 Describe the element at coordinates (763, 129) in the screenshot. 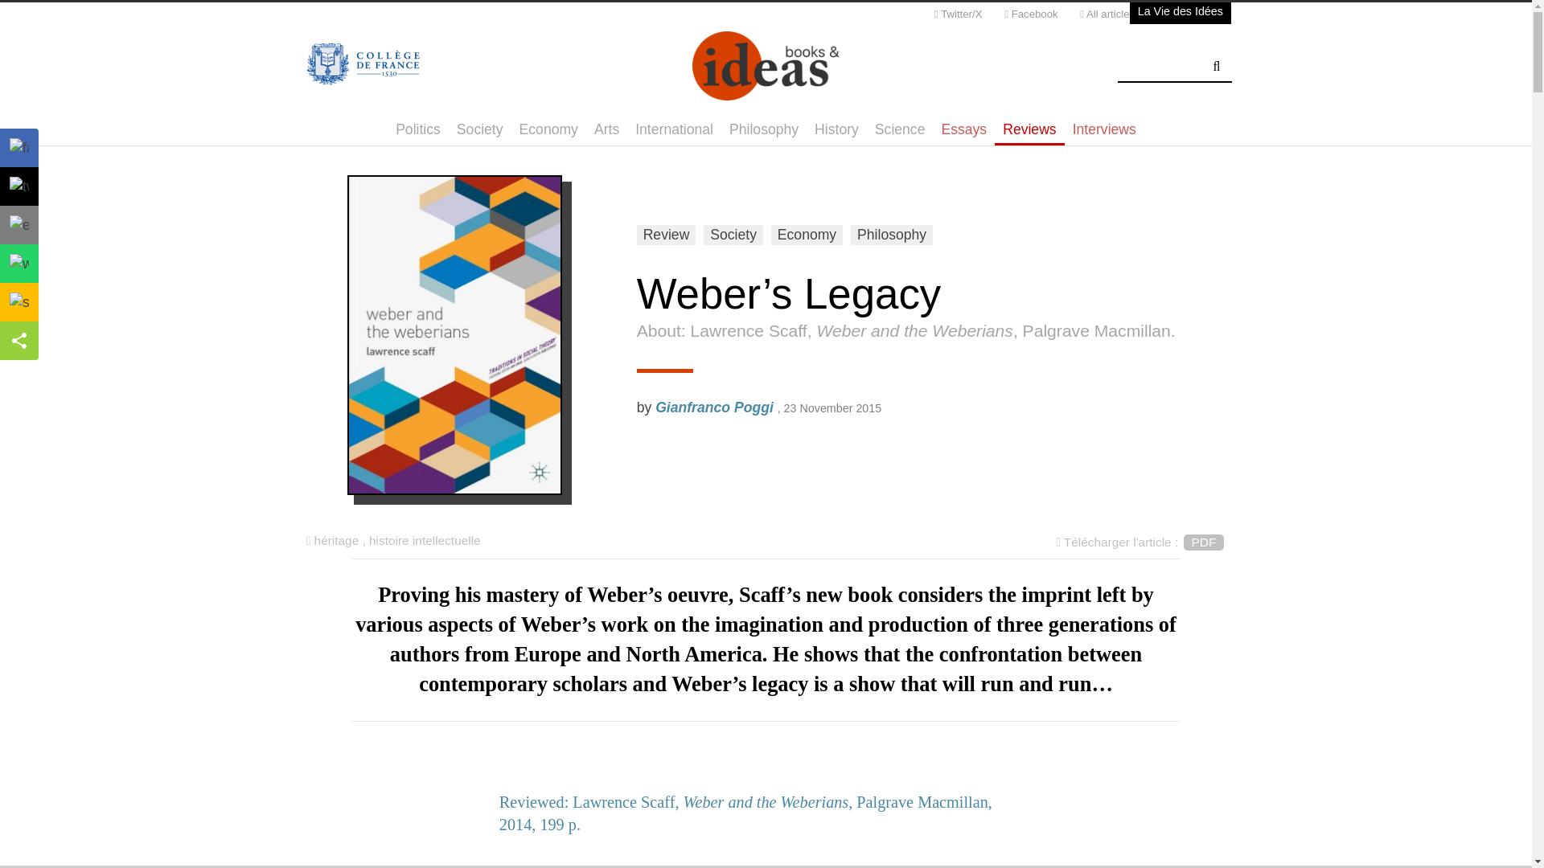

I see `Philosophy` at that location.